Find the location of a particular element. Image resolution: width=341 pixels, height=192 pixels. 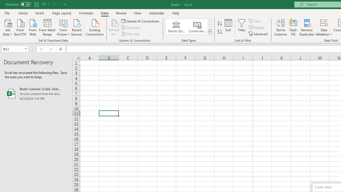

Data Validation... is located at coordinates (324, 22).